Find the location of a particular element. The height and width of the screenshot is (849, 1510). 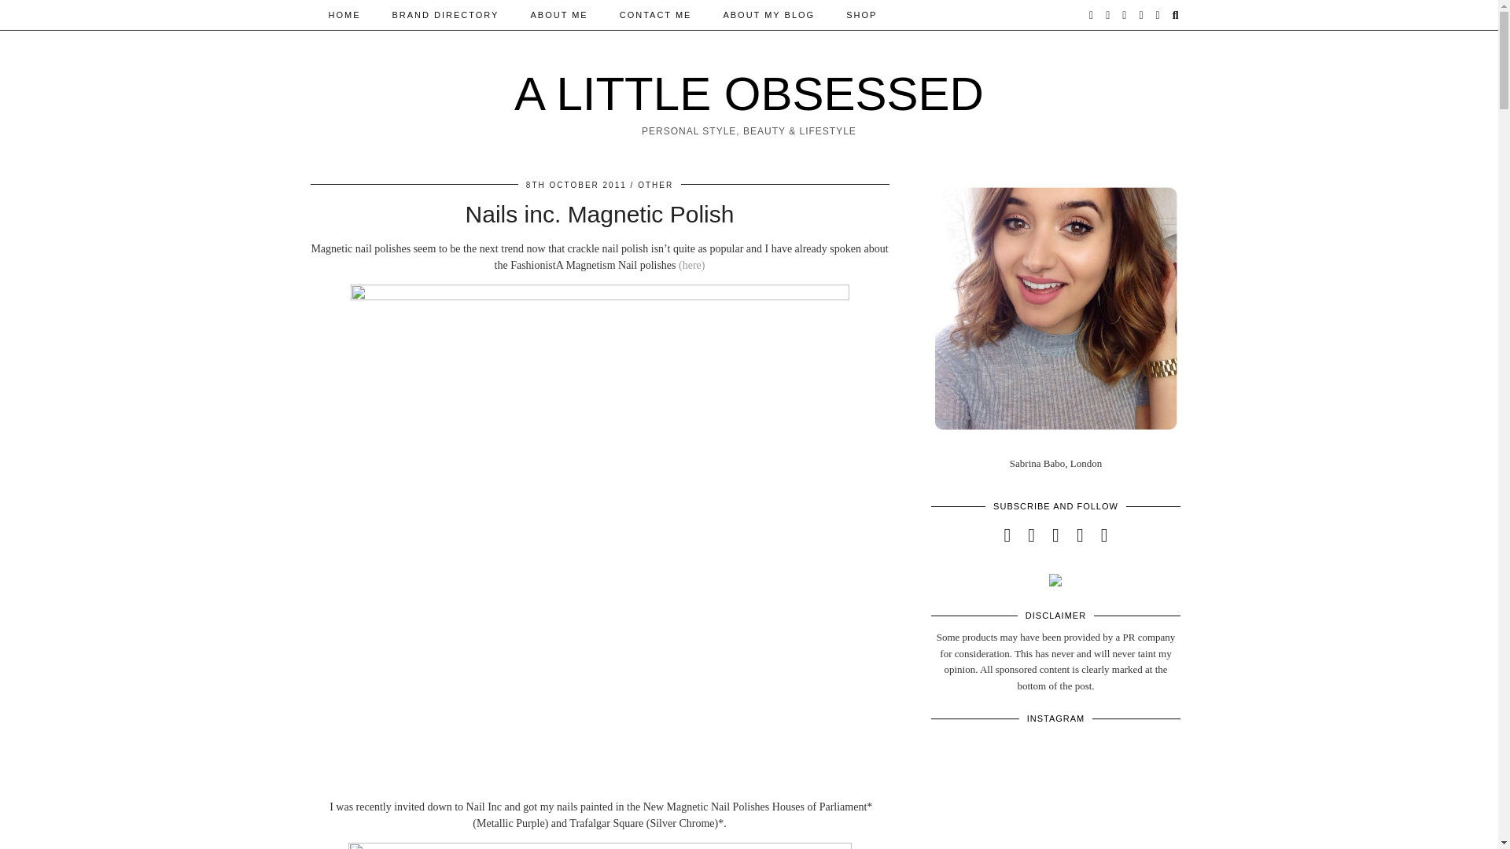

ABOUT ME is located at coordinates (558, 14).